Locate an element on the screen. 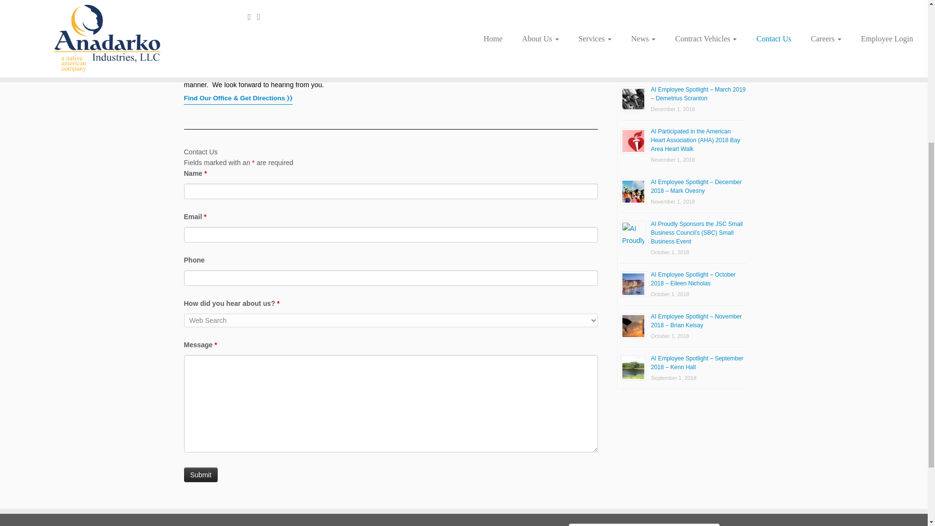  Submit is located at coordinates (201, 475).